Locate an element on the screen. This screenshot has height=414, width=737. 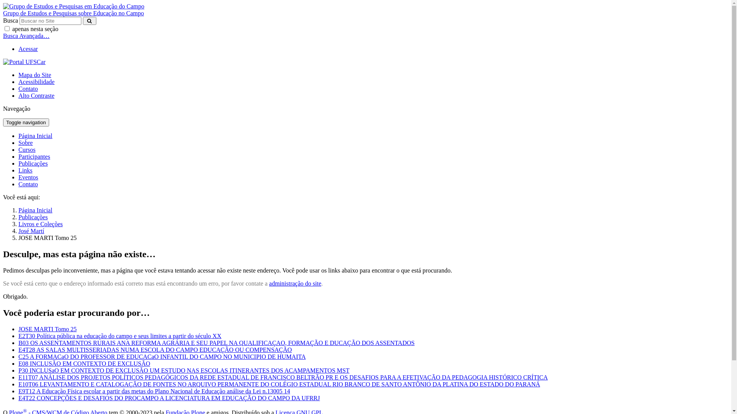
Contato is located at coordinates (28, 89).